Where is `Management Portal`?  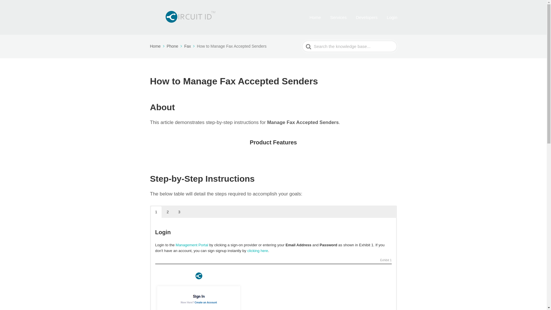 Management Portal is located at coordinates (192, 245).